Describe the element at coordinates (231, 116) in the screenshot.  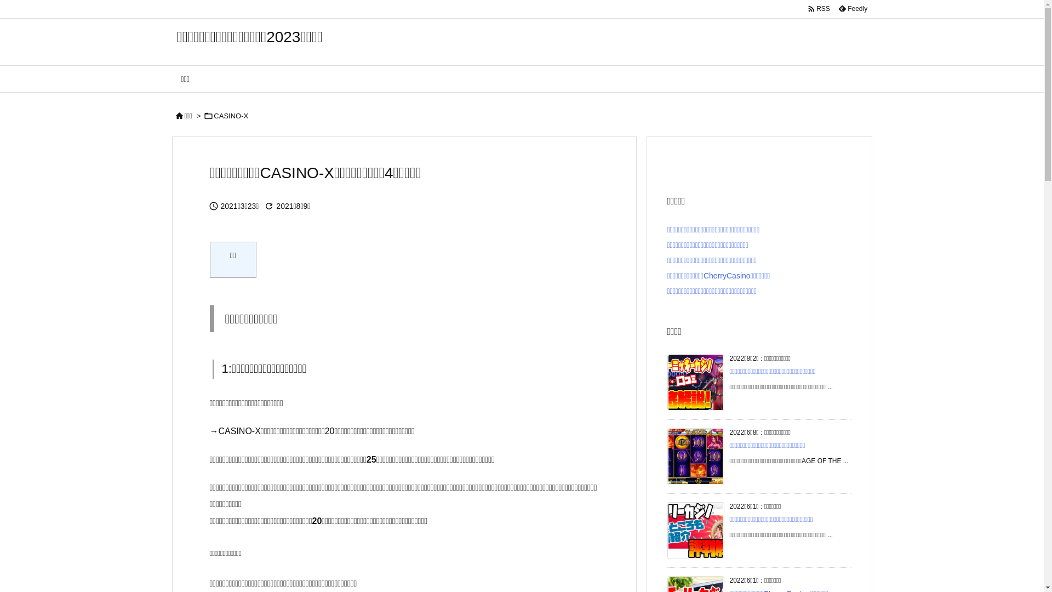
I see `CASINO-X` at that location.